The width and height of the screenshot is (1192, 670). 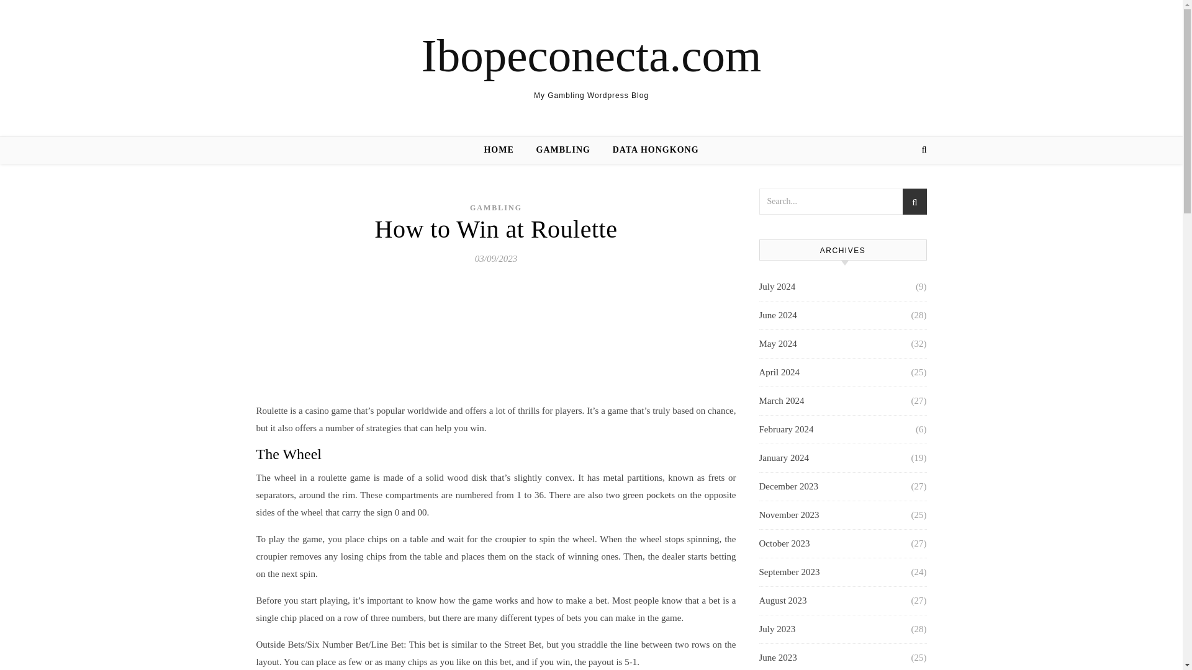 What do you see at coordinates (777, 315) in the screenshot?
I see `June 2024` at bounding box center [777, 315].